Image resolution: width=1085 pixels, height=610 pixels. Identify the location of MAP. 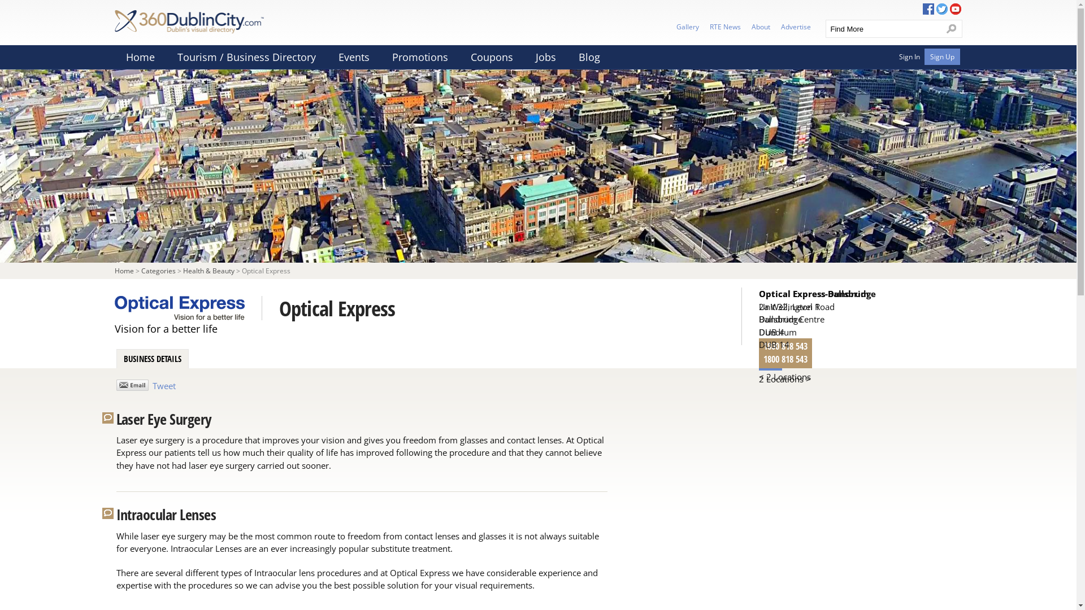
(770, 364).